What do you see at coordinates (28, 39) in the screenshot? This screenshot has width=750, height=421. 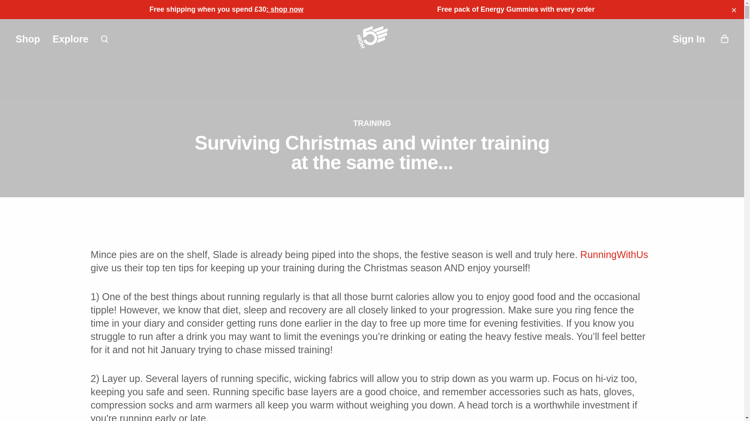 I see `Shop` at bounding box center [28, 39].